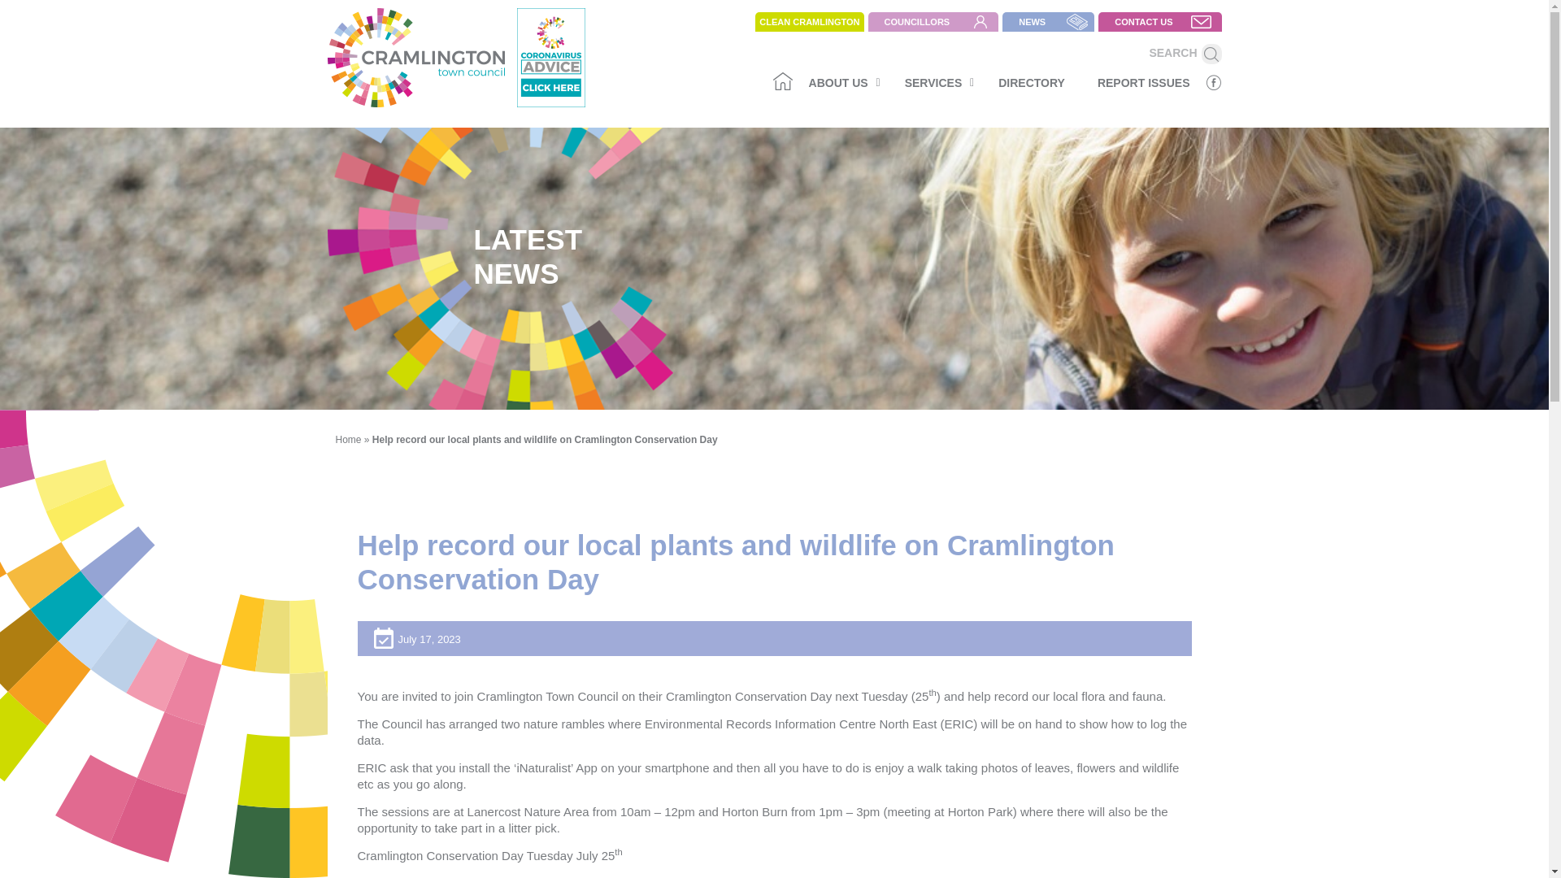  Describe the element at coordinates (1211, 54) in the screenshot. I see `CLEAN CRAMLINGTON` at that location.